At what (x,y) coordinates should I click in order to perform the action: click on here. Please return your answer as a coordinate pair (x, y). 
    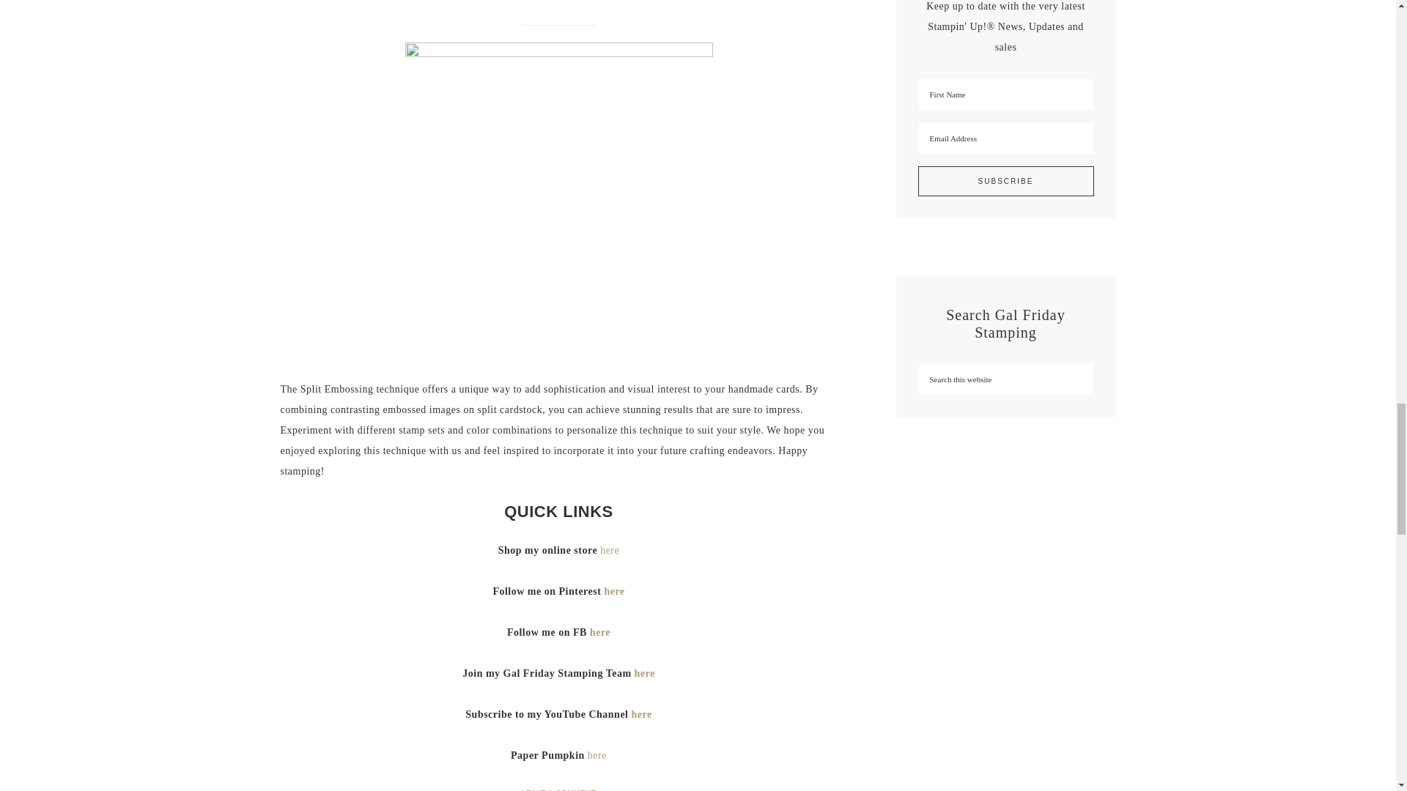
    Looking at the image, I should click on (614, 592).